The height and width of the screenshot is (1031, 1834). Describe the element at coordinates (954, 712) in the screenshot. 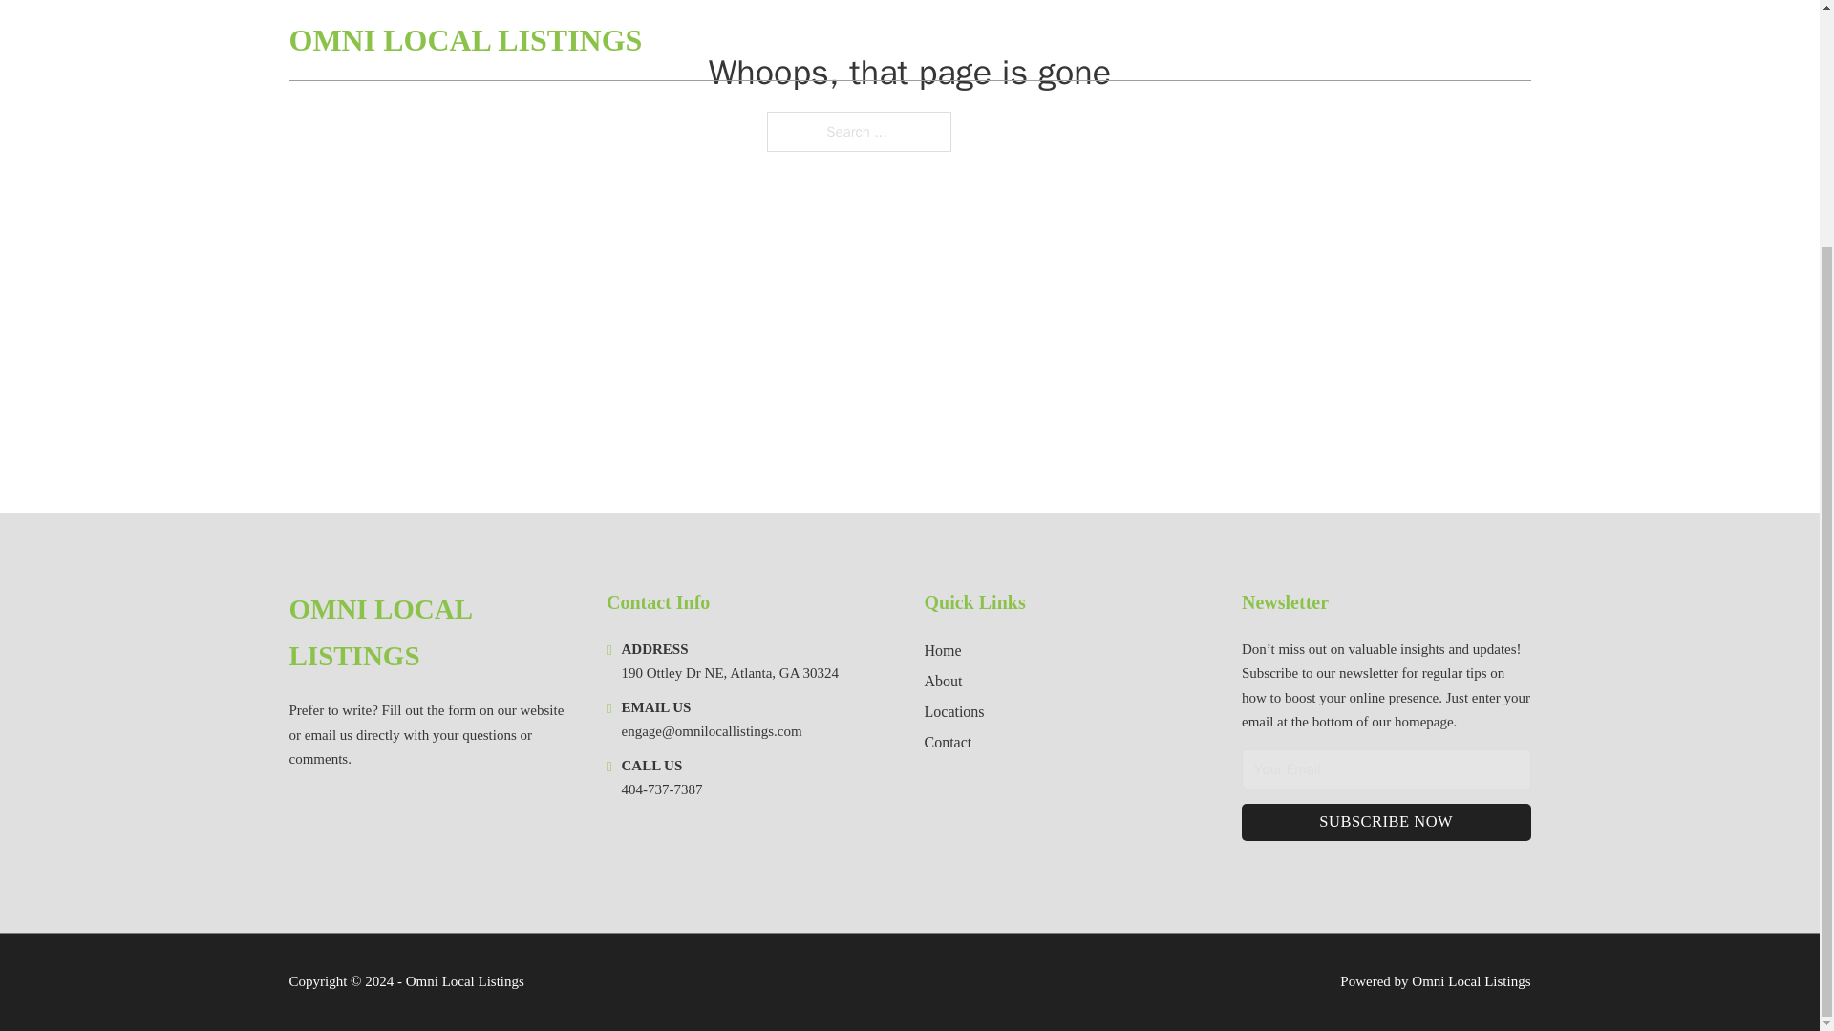

I see `Locations` at that location.